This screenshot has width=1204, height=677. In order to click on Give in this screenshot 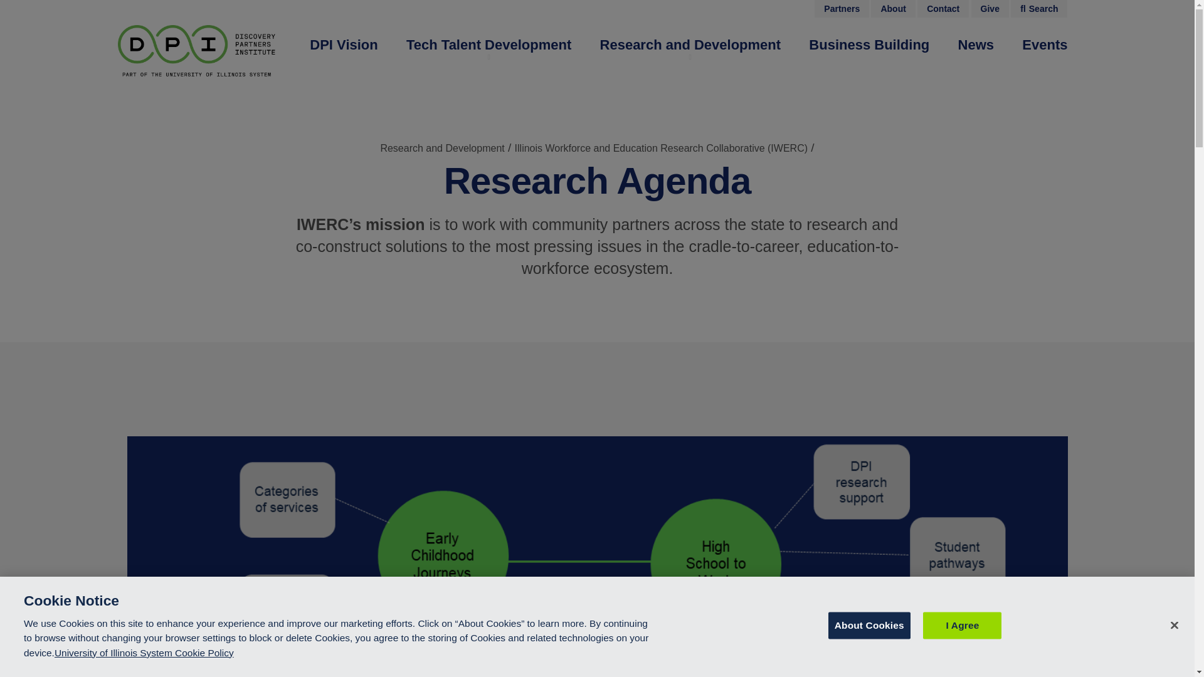, I will do `click(990, 9)`.